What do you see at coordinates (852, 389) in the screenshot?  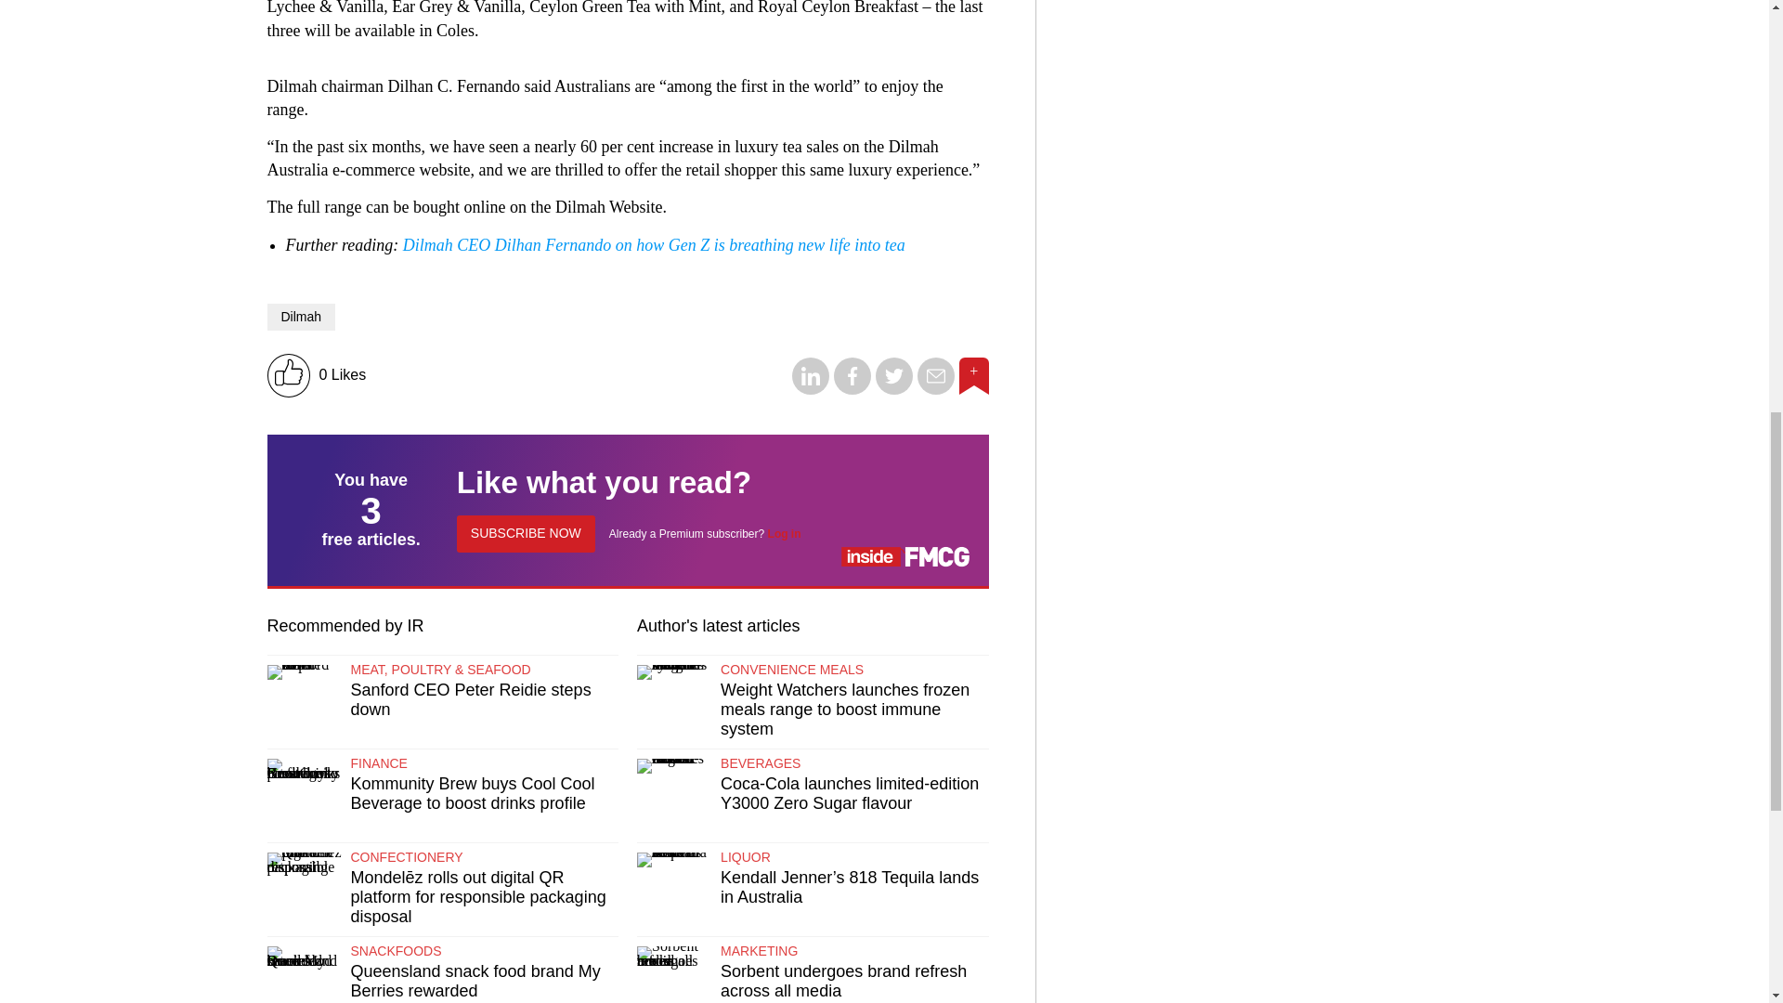 I see `Share on Facebook` at bounding box center [852, 389].